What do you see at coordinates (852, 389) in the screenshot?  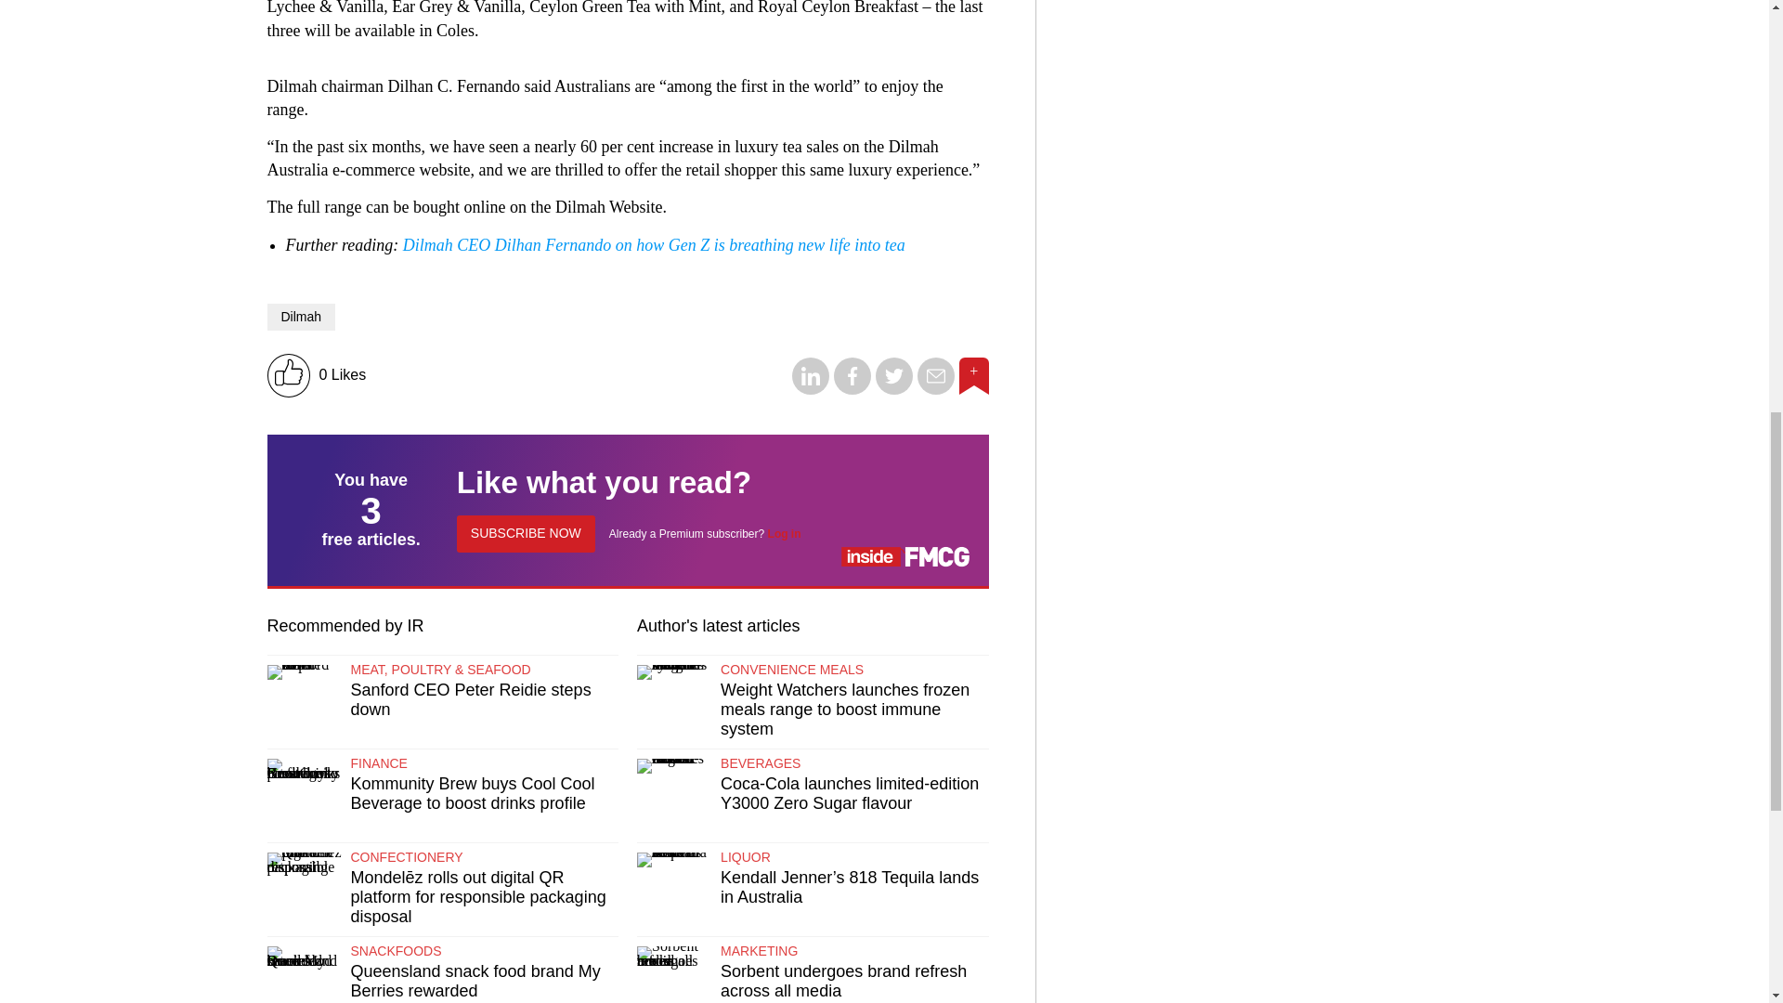 I see `Share on Facebook` at bounding box center [852, 389].